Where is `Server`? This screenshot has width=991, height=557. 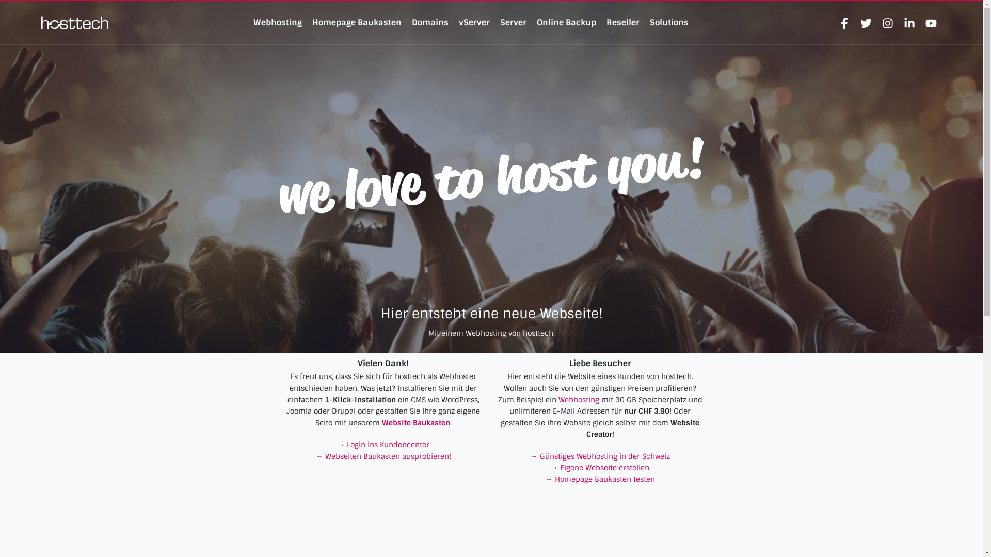 Server is located at coordinates (513, 23).